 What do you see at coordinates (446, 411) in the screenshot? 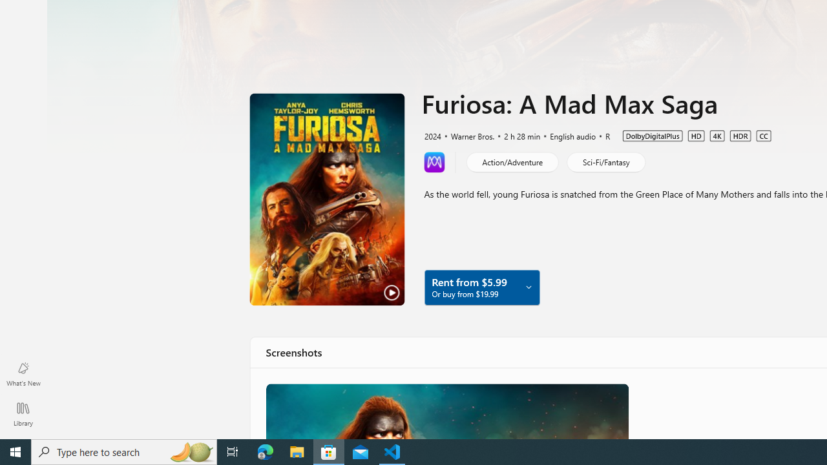
I see `Class: ListViewItem` at bounding box center [446, 411].